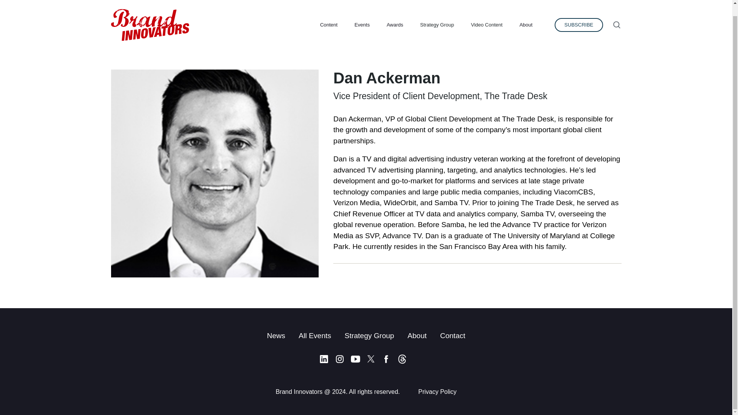 The width and height of the screenshot is (738, 415). I want to click on About, so click(526, 14).